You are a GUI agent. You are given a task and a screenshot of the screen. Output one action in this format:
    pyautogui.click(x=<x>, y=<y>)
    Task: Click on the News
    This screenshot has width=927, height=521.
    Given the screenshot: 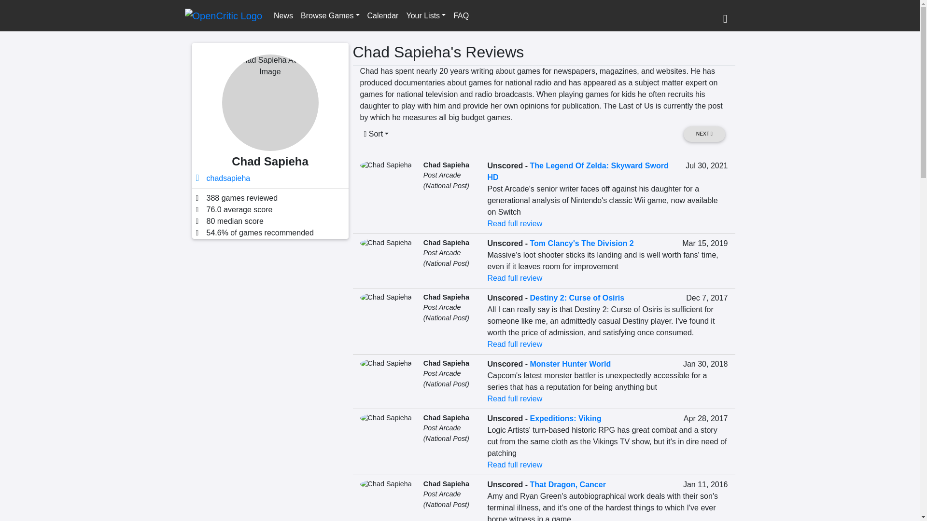 What is the action you would take?
    pyautogui.click(x=283, y=15)
    